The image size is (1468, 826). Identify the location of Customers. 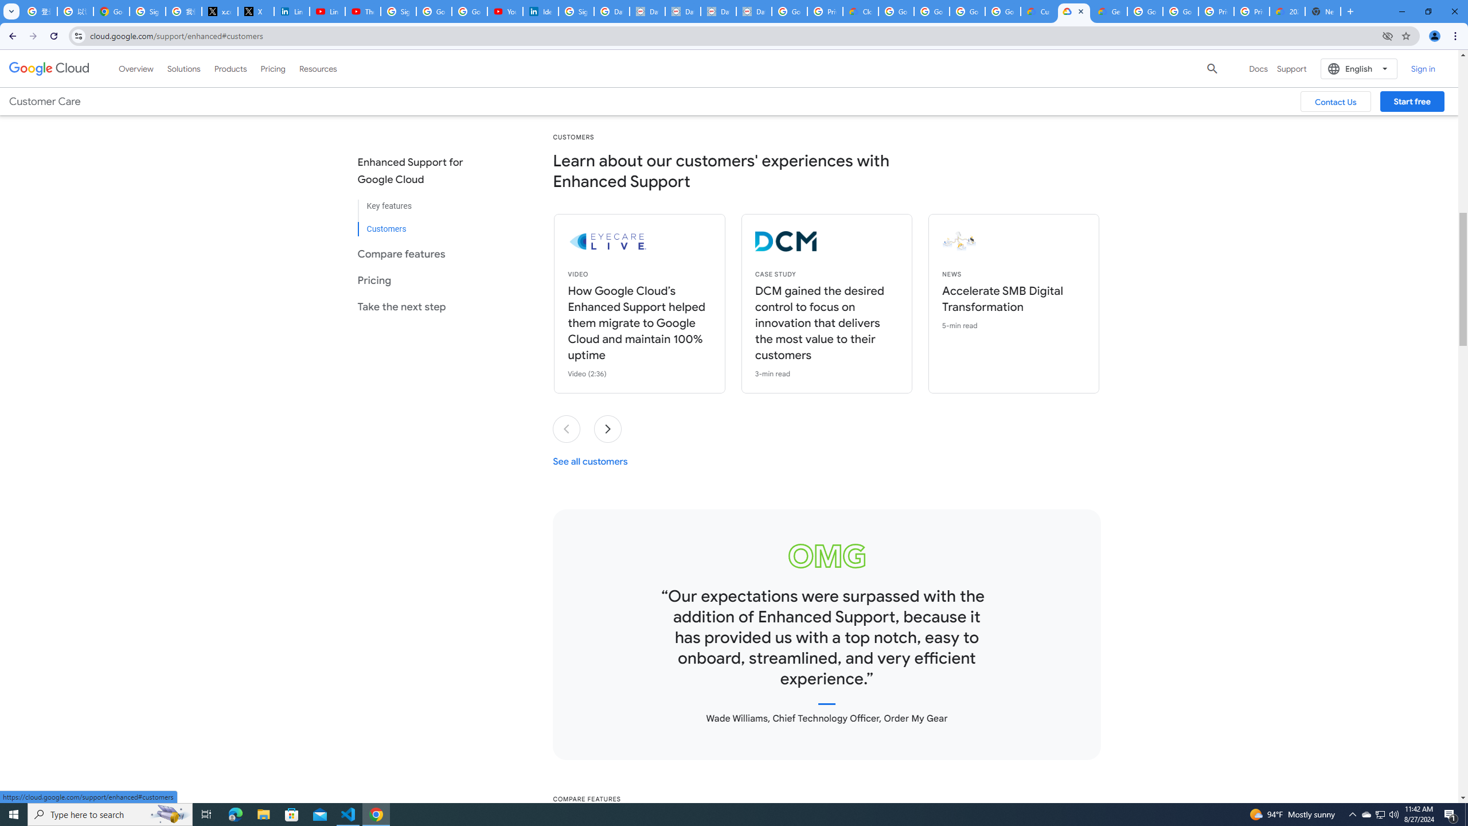
(420, 224).